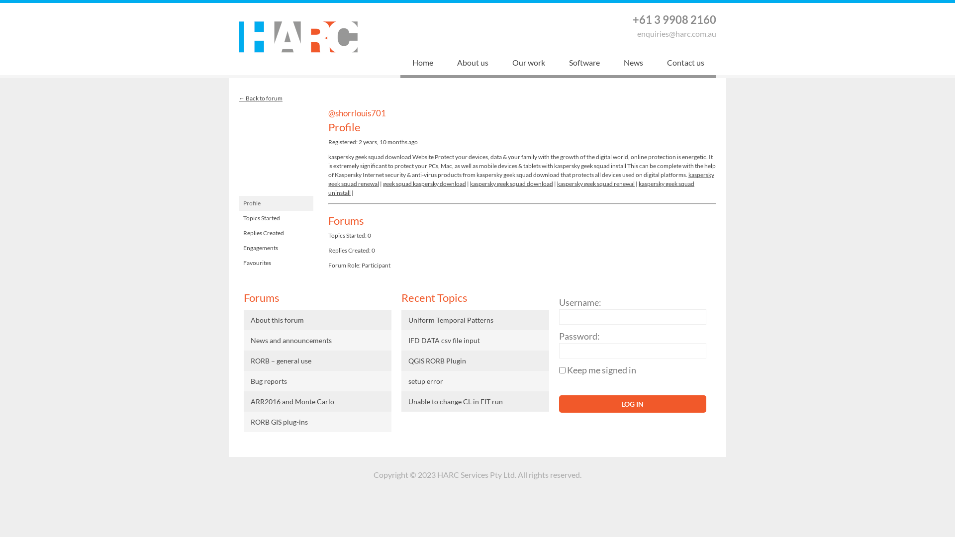 The width and height of the screenshot is (955, 537). Describe the element at coordinates (425, 184) in the screenshot. I see `geek squad kaspersky download` at that location.